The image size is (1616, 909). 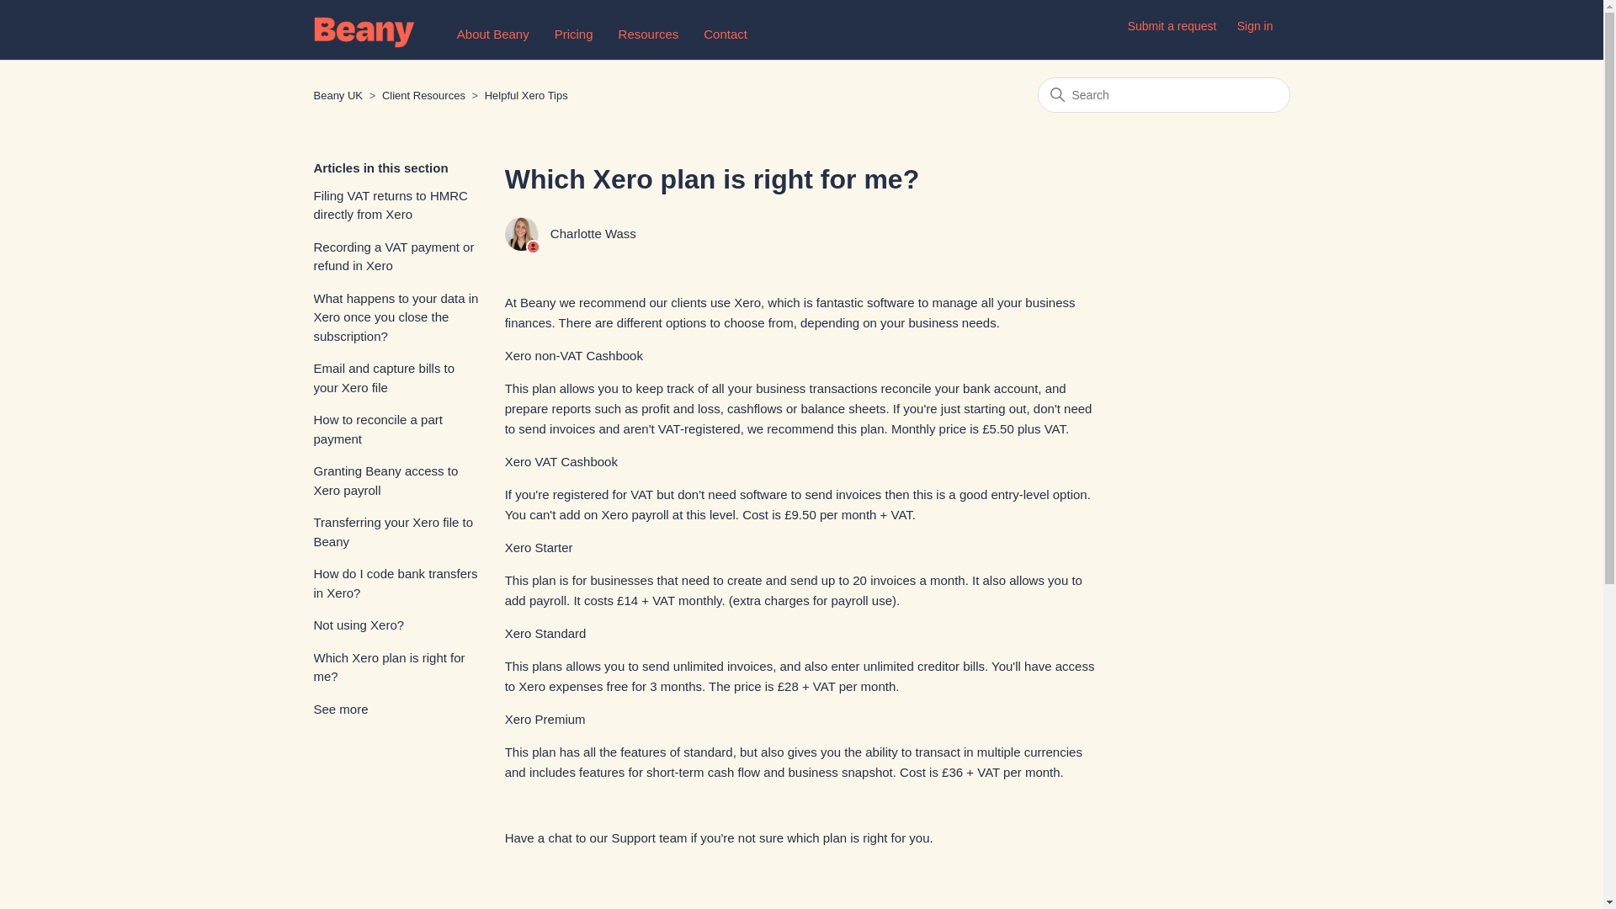 I want to click on Contact, so click(x=725, y=34).